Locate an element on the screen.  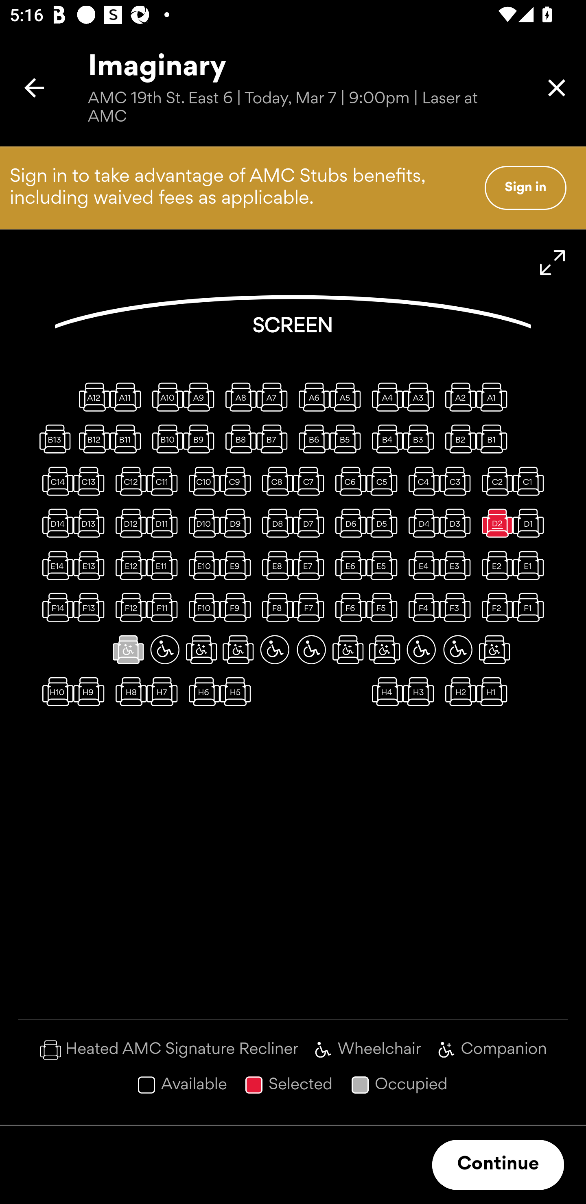
E14, Regular seat, available is located at coordinates (55, 565).